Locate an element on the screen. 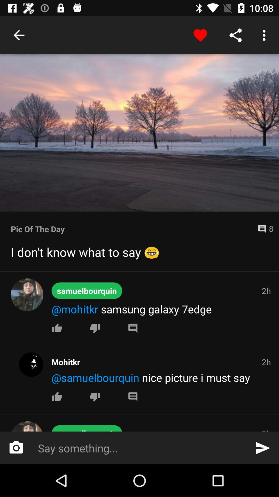 This screenshot has height=497, width=279. select the text below mohitkr is located at coordinates (162, 377).